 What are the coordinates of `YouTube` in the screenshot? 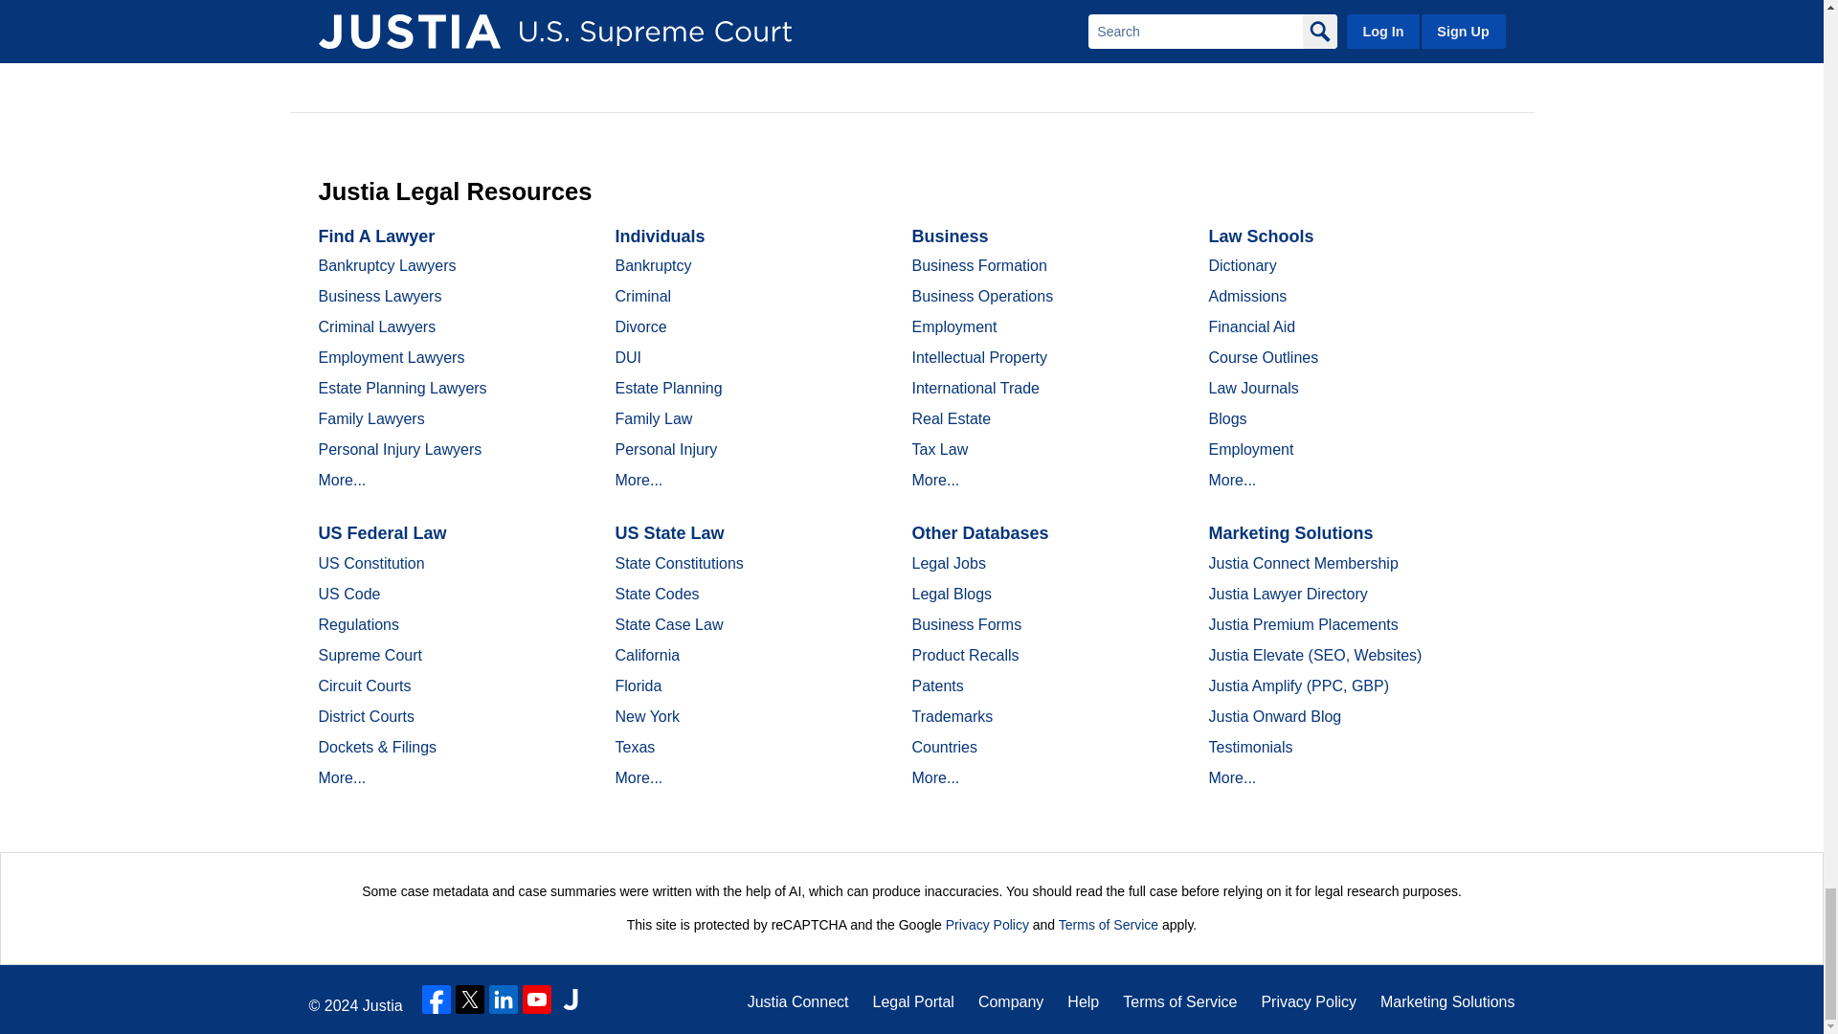 It's located at (536, 1000).